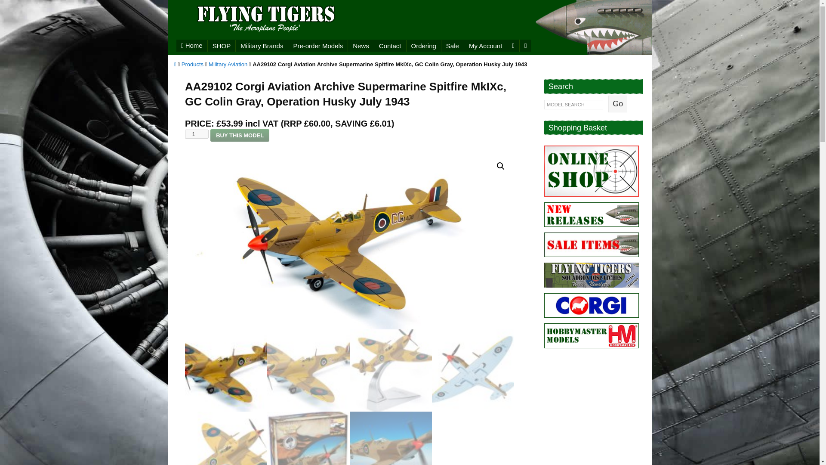 The image size is (826, 465). Describe the element at coordinates (423, 45) in the screenshot. I see `Ordering` at that location.